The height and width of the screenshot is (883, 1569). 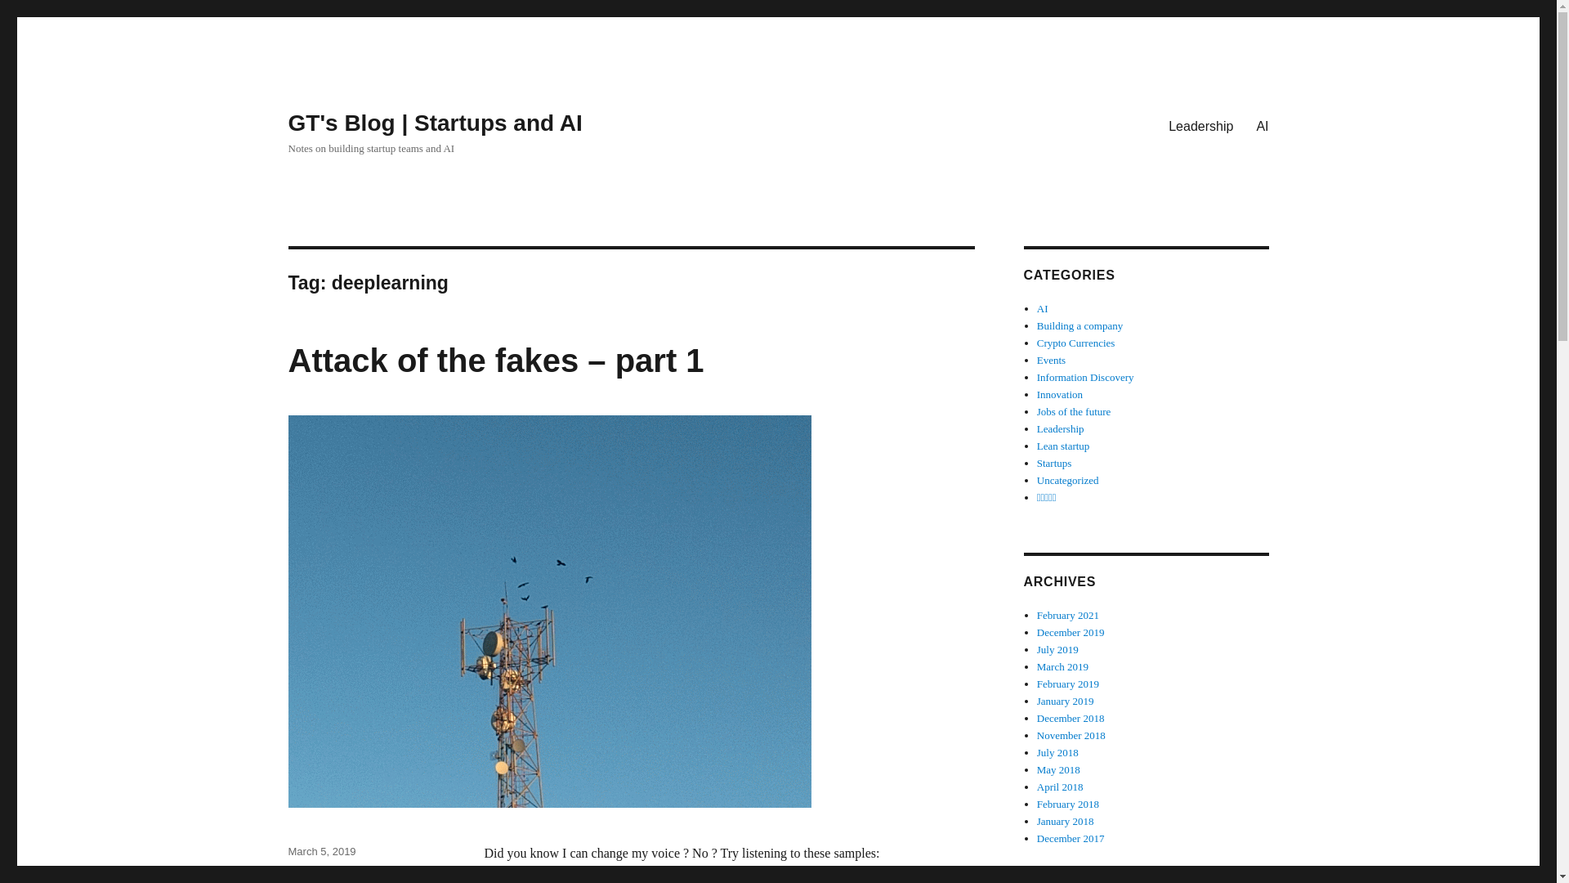 What do you see at coordinates (1085, 376) in the screenshot?
I see `Information Discovery` at bounding box center [1085, 376].